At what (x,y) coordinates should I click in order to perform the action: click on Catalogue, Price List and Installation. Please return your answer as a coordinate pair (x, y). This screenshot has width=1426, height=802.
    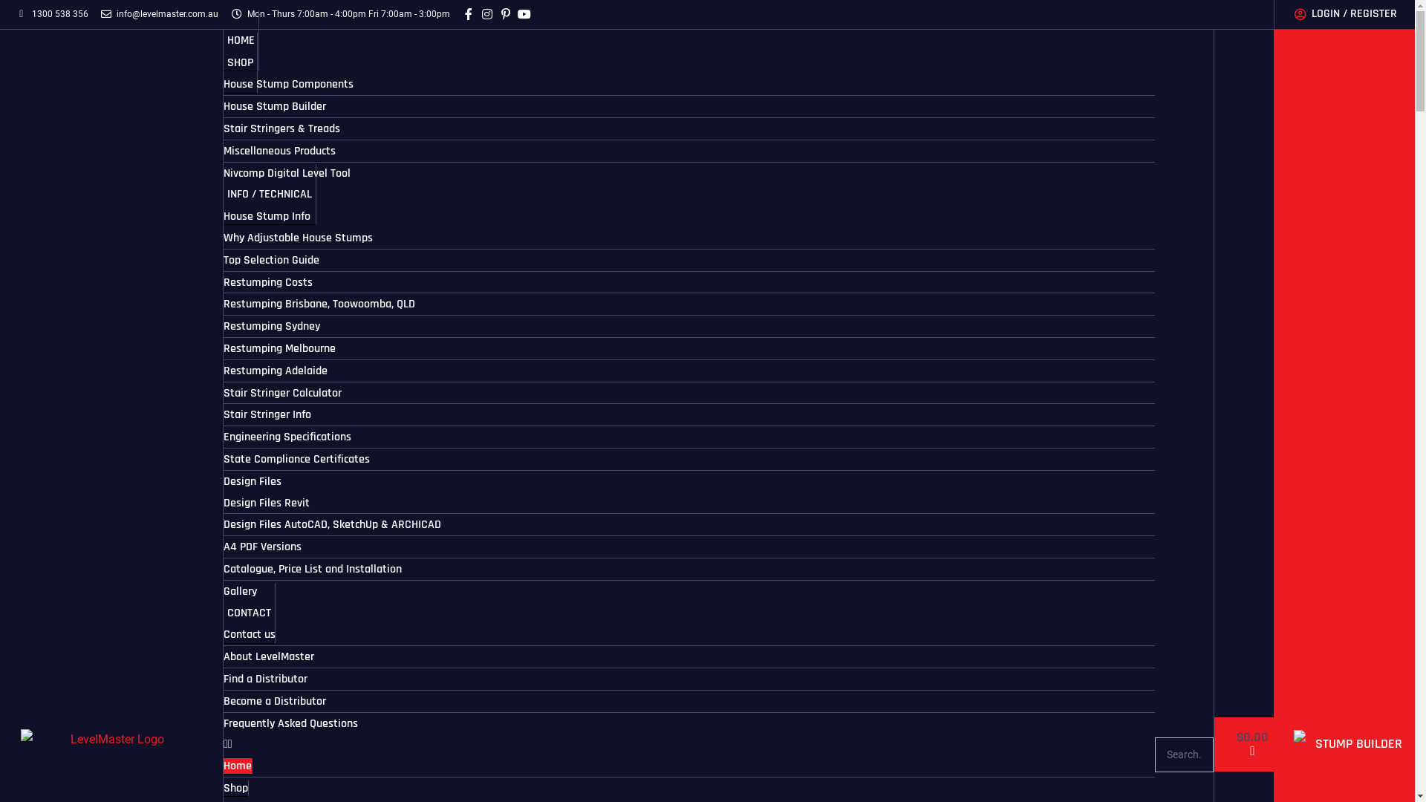
    Looking at the image, I should click on (313, 569).